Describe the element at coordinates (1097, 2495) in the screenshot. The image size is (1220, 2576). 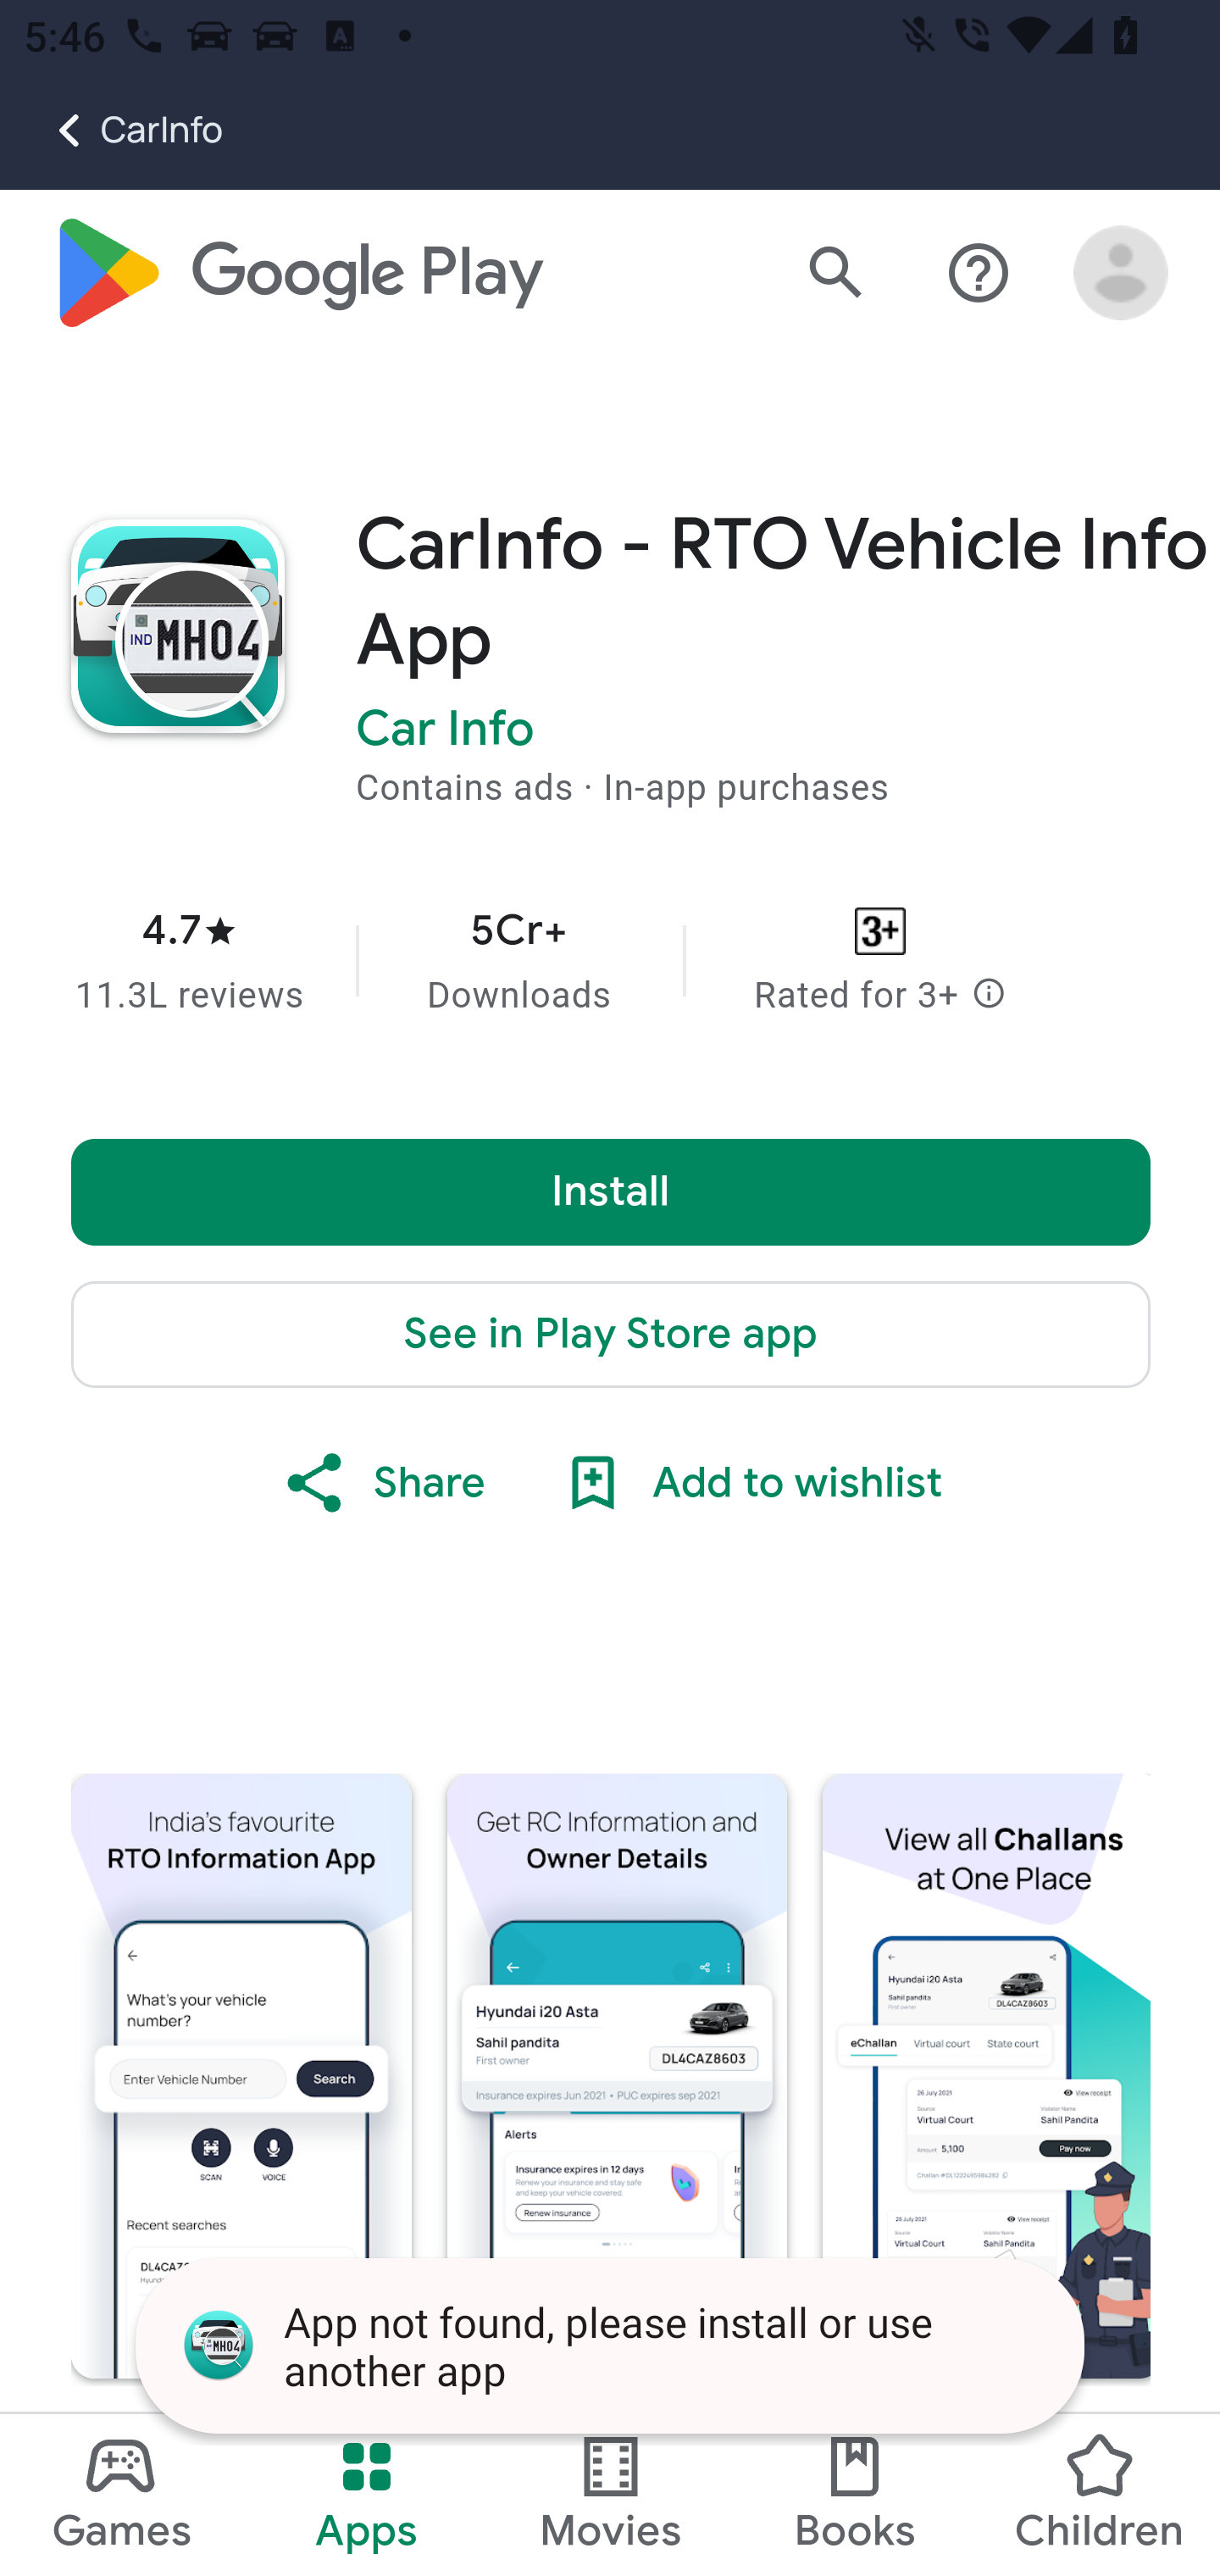
I see `Children` at that location.